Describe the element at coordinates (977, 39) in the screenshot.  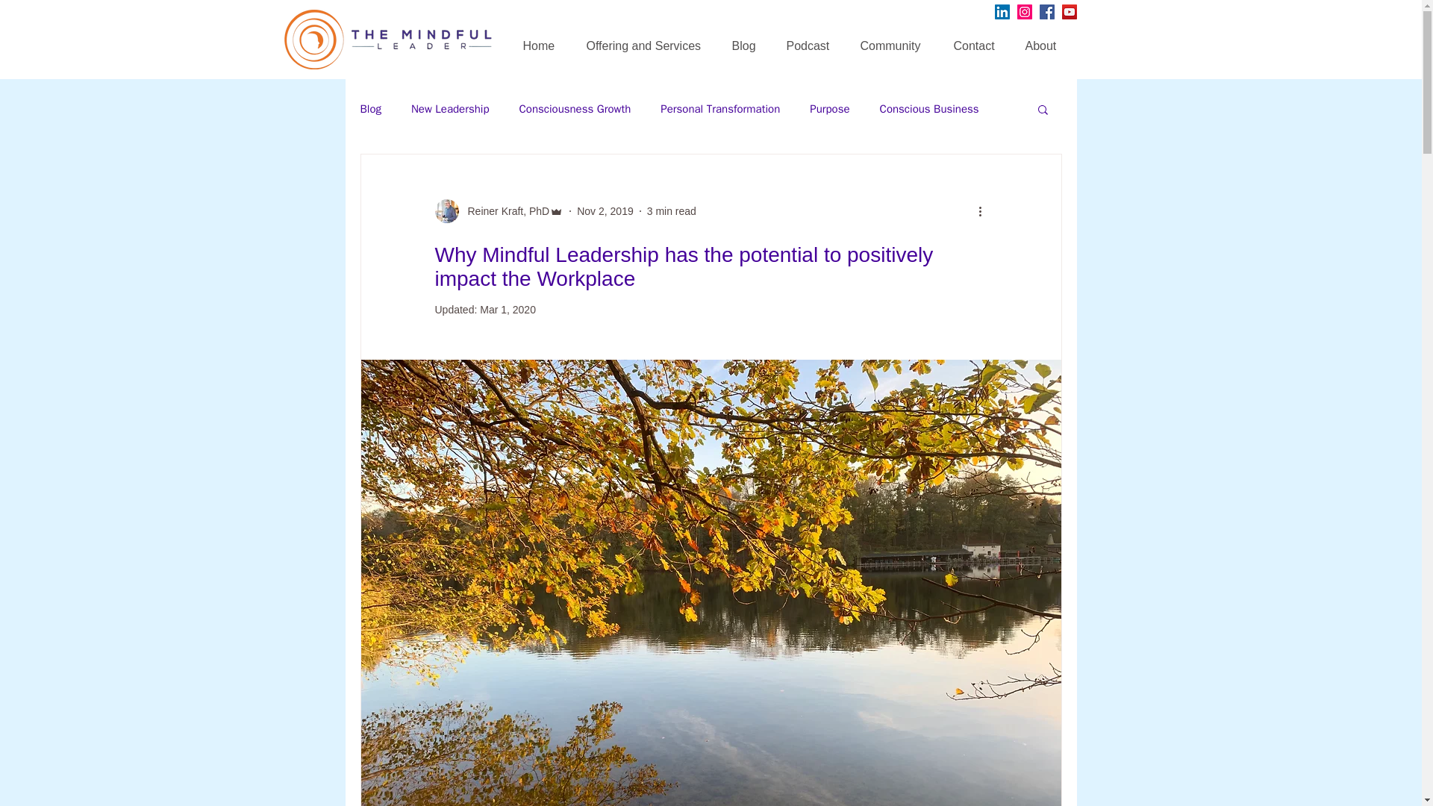
I see `Contact` at that location.